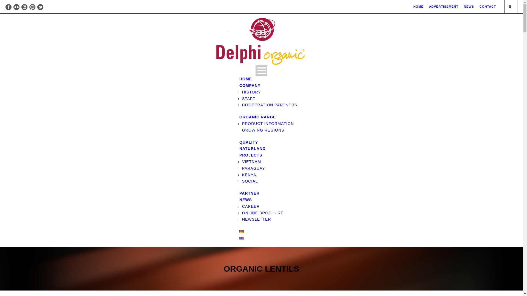 The height and width of the screenshot is (296, 527). What do you see at coordinates (246, 79) in the screenshot?
I see `HOME` at bounding box center [246, 79].